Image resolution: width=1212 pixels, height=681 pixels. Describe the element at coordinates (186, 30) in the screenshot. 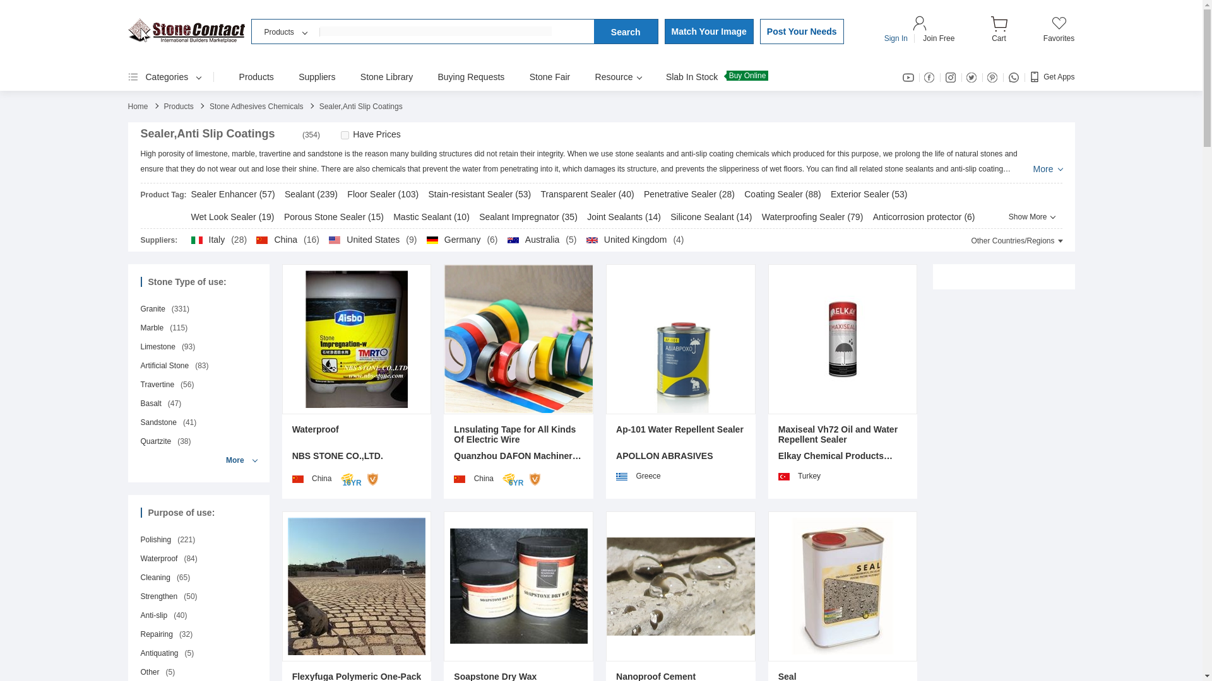

I see `StoneContact` at that location.